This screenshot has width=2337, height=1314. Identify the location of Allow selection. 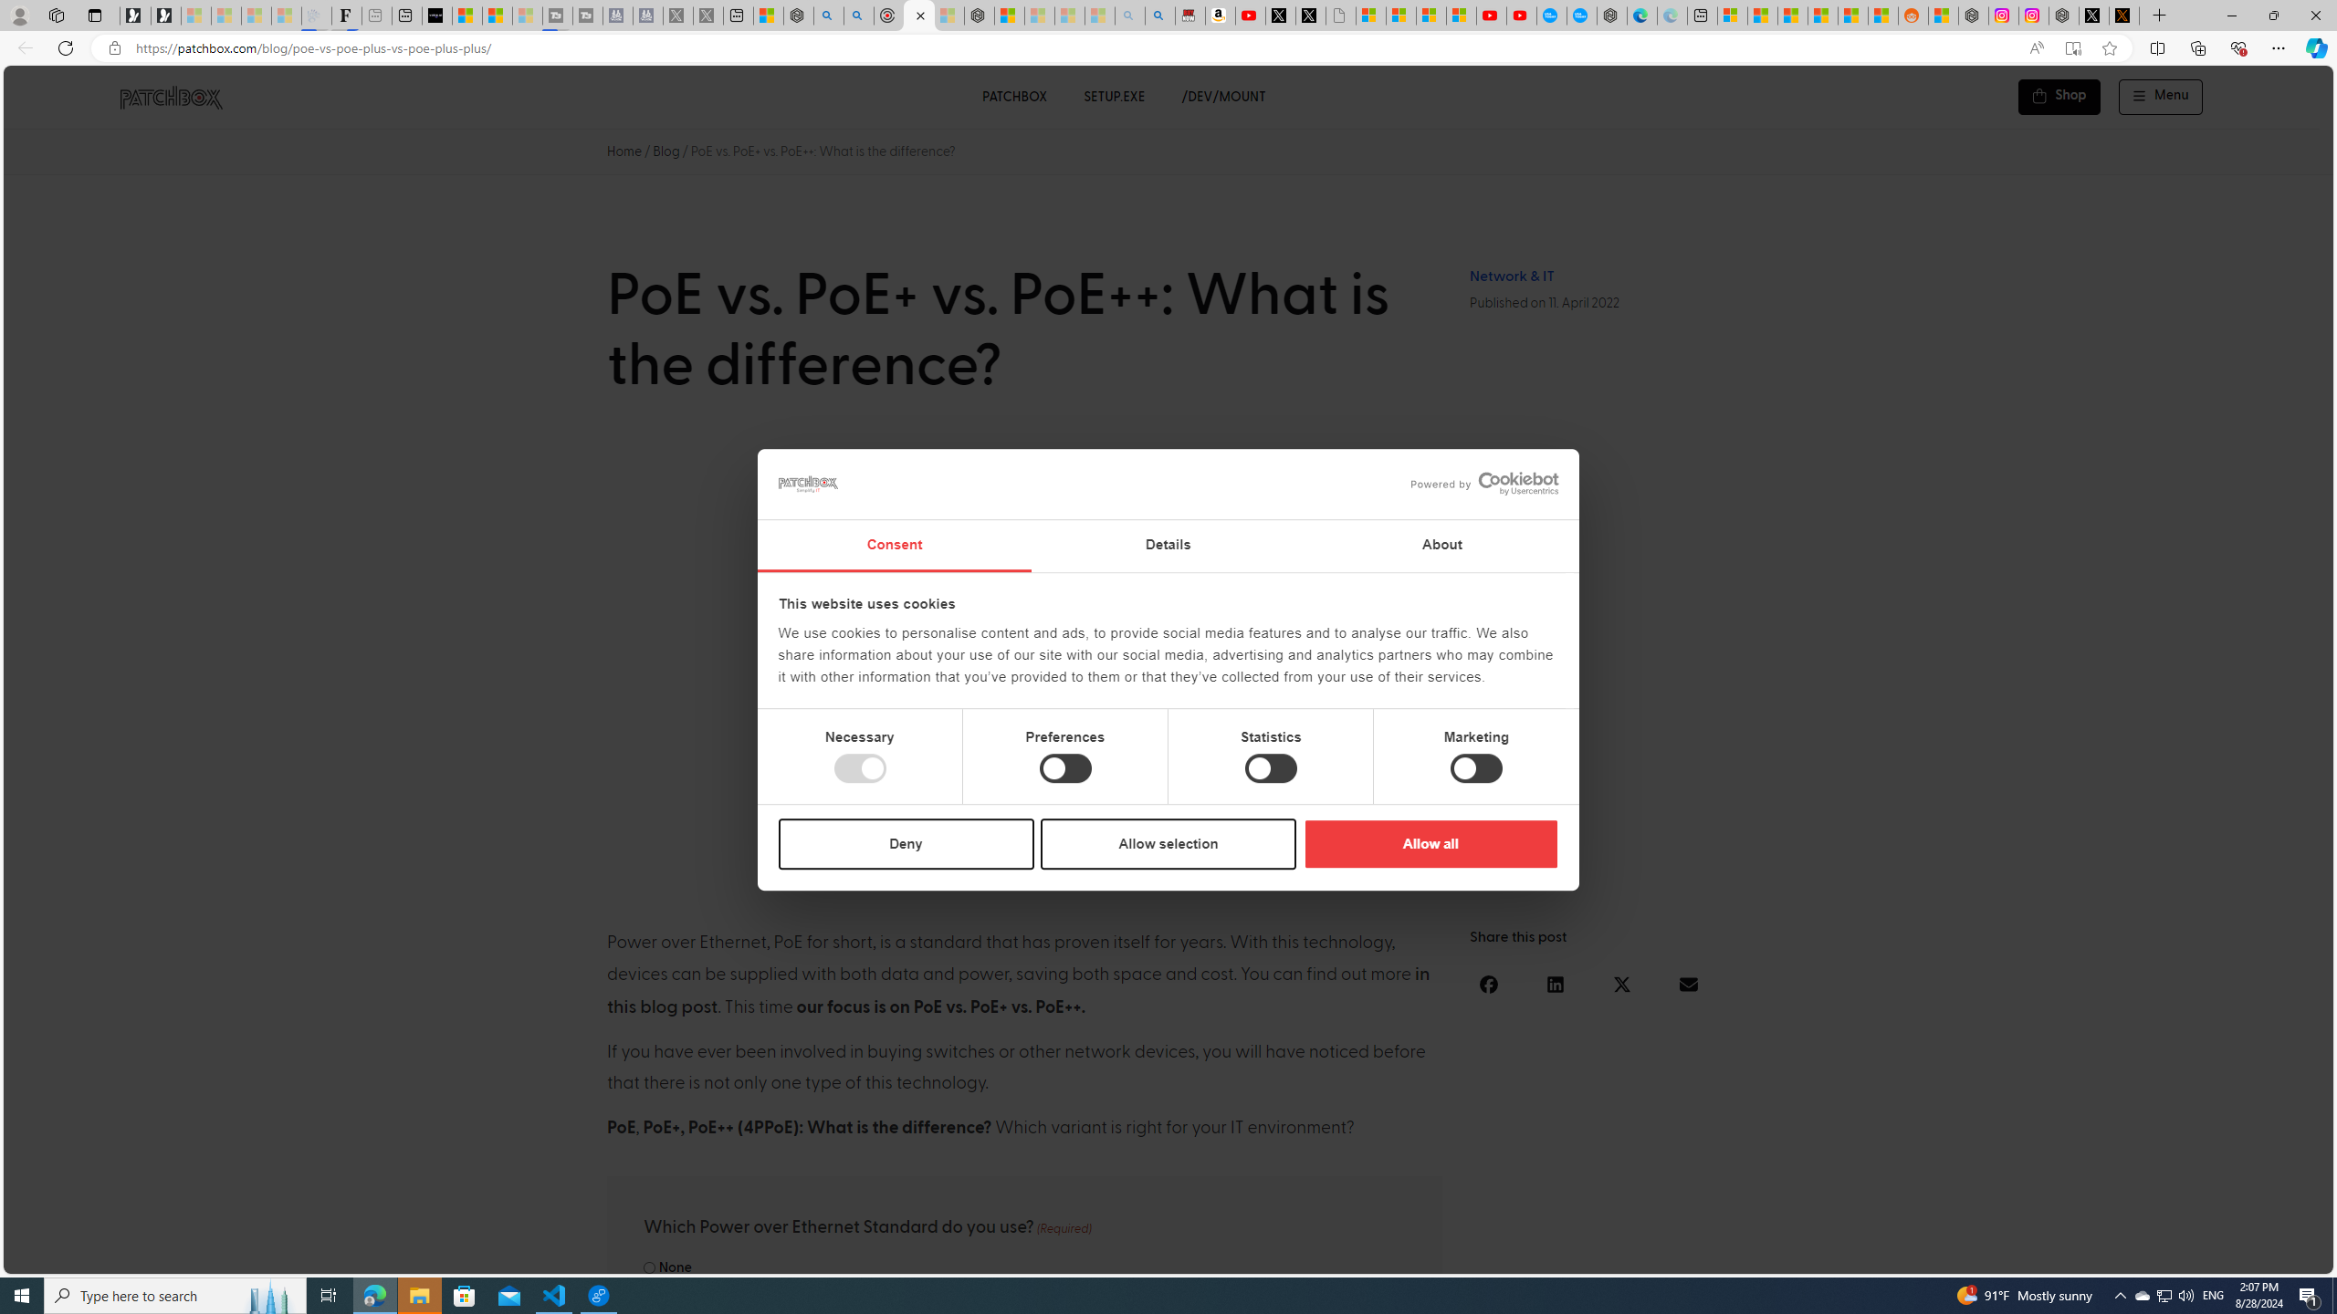
(1168, 843).